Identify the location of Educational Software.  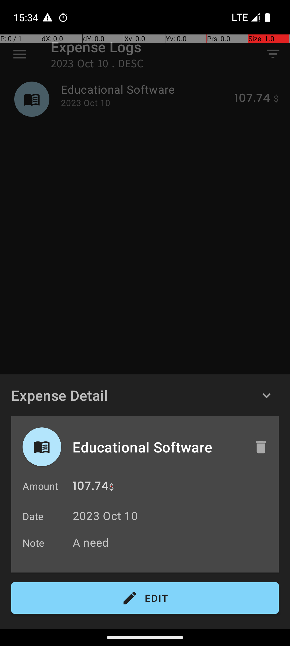
(158, 447).